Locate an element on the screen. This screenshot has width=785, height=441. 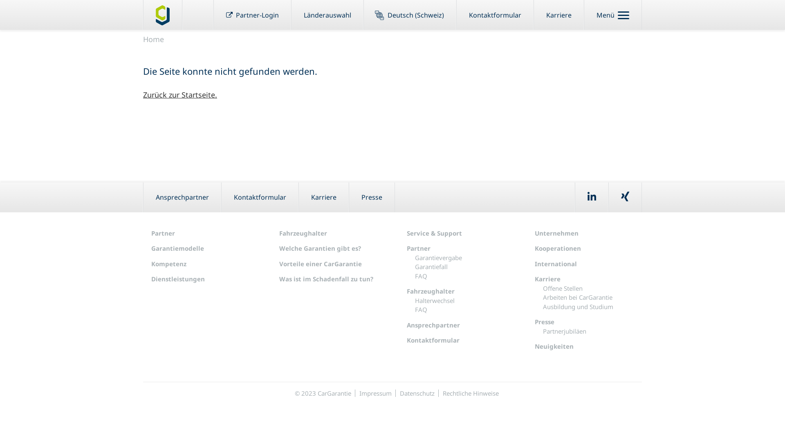
Datenschutz is located at coordinates (417, 393).